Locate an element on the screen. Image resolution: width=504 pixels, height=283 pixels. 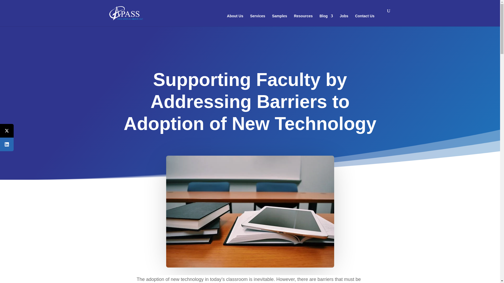
Samples is located at coordinates (280, 20).